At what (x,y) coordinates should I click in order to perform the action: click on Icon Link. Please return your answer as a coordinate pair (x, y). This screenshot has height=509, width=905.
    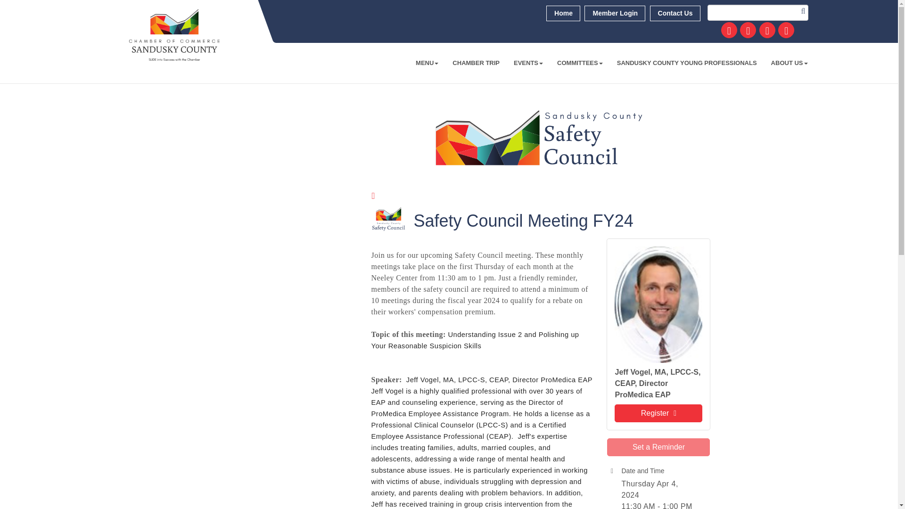
    Looking at the image, I should click on (786, 30).